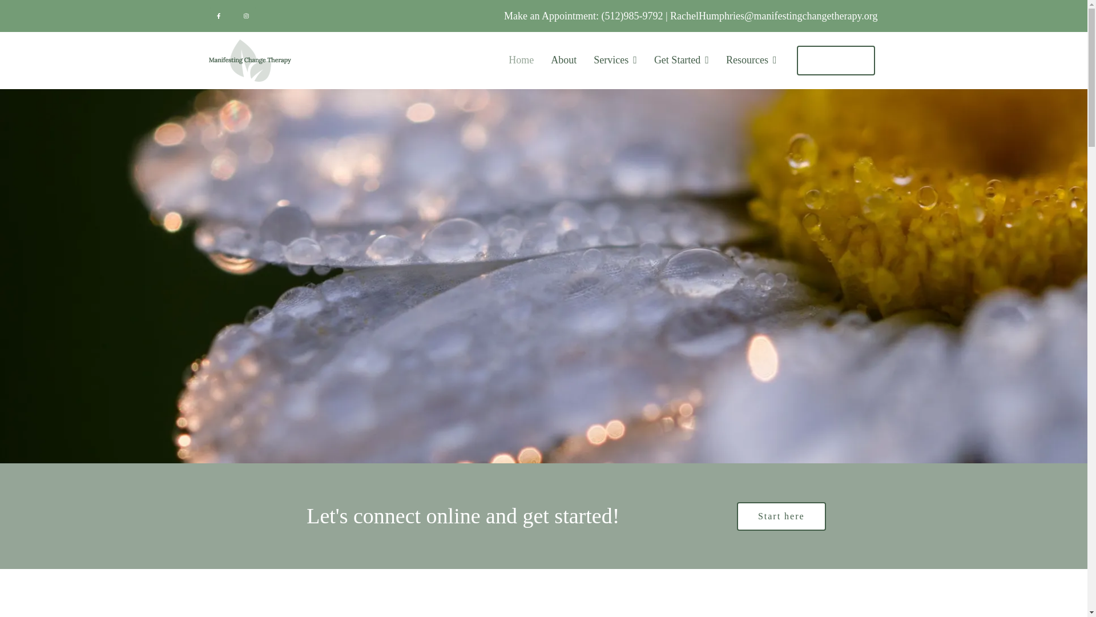 This screenshot has height=617, width=1096. Describe the element at coordinates (521, 61) in the screenshot. I see `Home` at that location.